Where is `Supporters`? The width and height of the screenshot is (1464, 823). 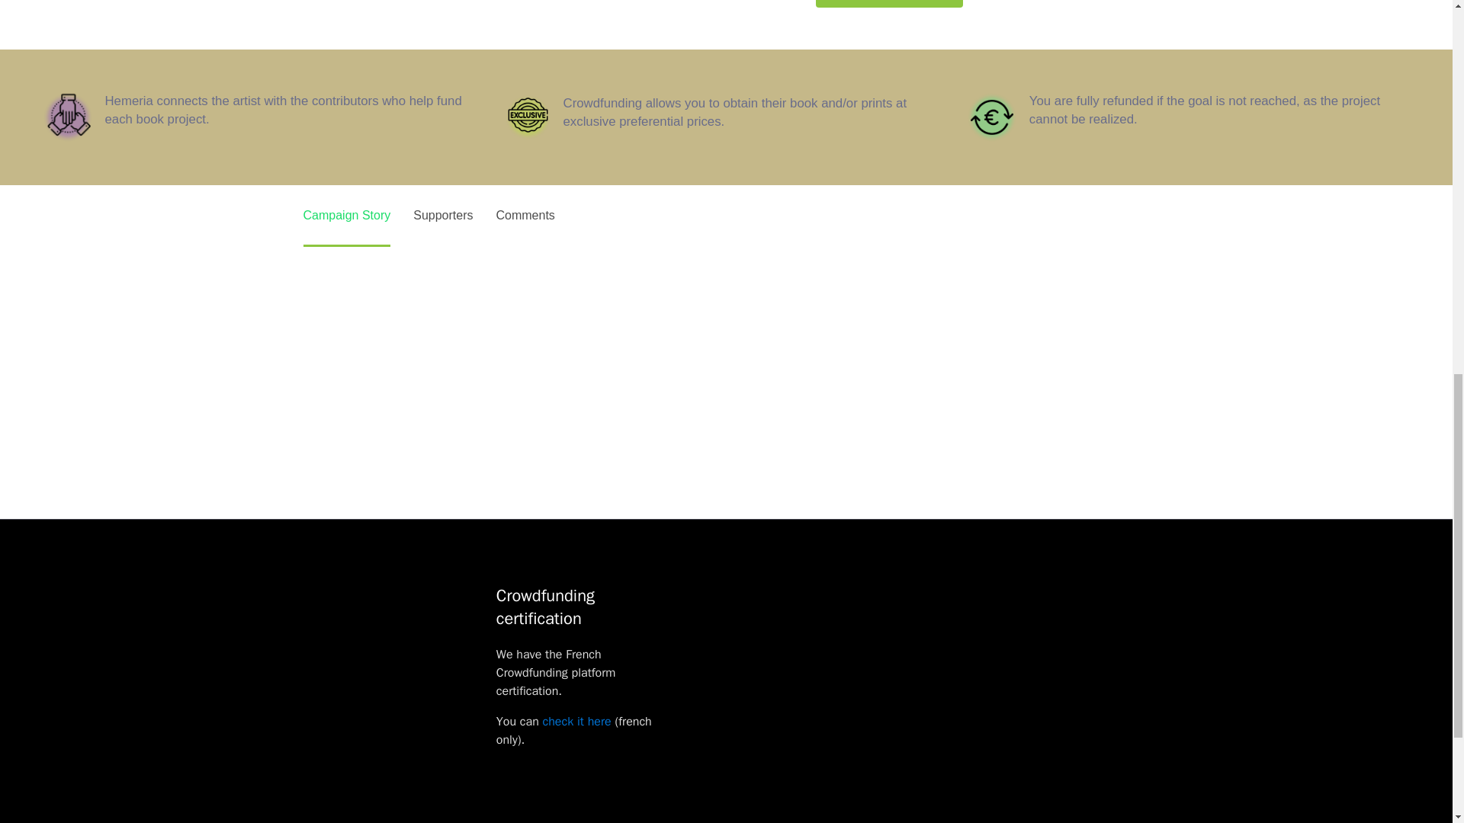 Supporters is located at coordinates (442, 215).